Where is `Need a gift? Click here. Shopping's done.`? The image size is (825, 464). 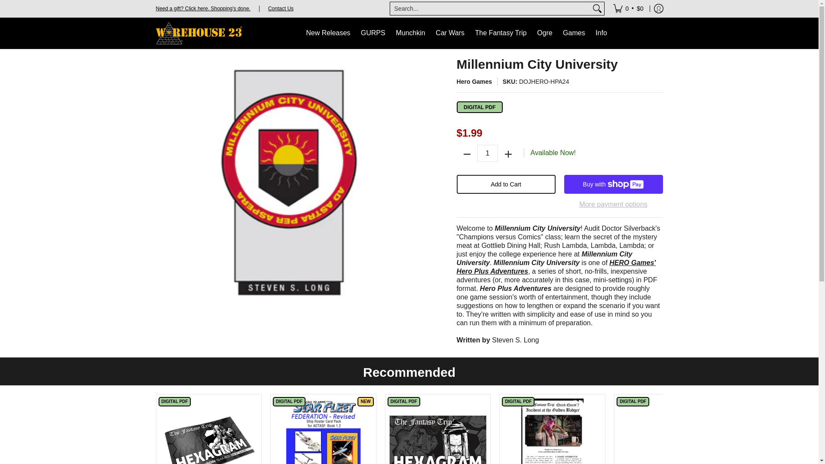
Need a gift? Click here. Shopping's done. is located at coordinates (203, 8).